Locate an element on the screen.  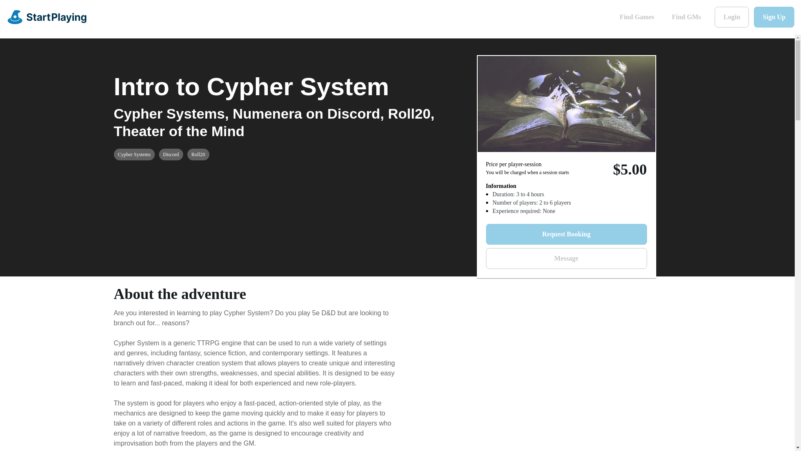
Login is located at coordinates (732, 17).